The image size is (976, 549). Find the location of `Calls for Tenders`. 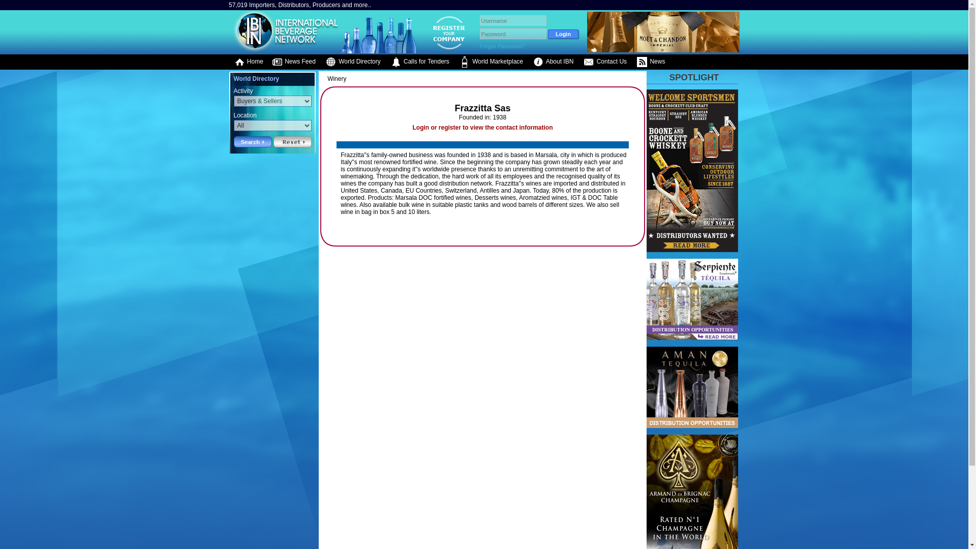

Calls for Tenders is located at coordinates (420, 62).